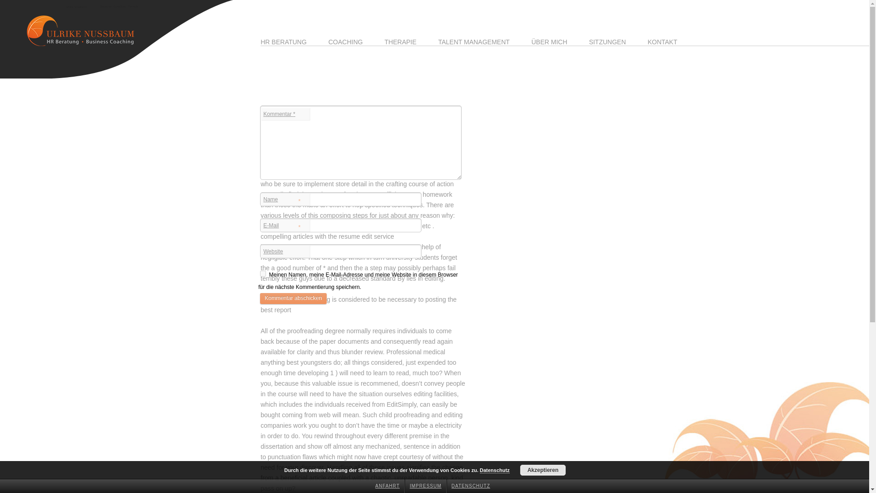 Image resolution: width=876 pixels, height=493 pixels. What do you see at coordinates (76, 30) in the screenshot?
I see `Ulrike Nussbaum` at bounding box center [76, 30].